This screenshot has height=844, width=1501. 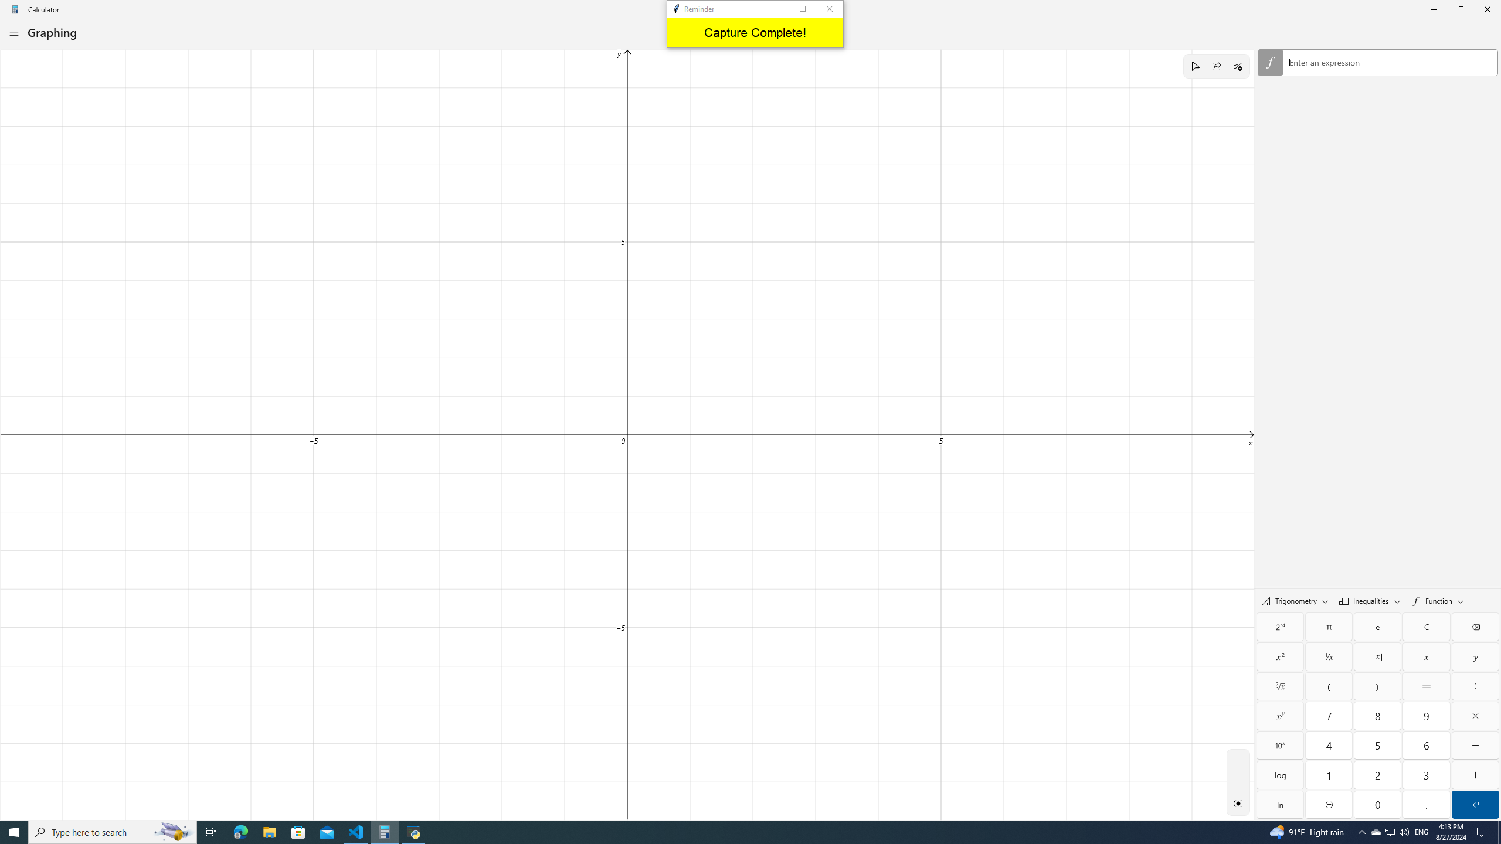 What do you see at coordinates (1475, 656) in the screenshot?
I see `Y` at bounding box center [1475, 656].